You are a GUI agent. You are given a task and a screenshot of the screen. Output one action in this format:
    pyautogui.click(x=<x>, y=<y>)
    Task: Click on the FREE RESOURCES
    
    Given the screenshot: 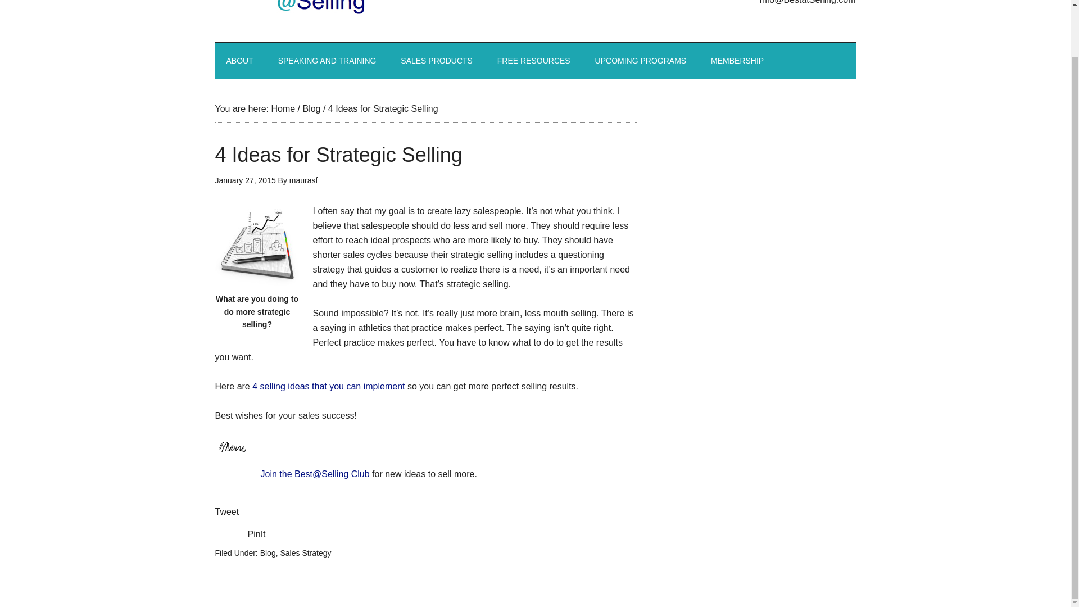 What is the action you would take?
    pyautogui.click(x=534, y=61)
    